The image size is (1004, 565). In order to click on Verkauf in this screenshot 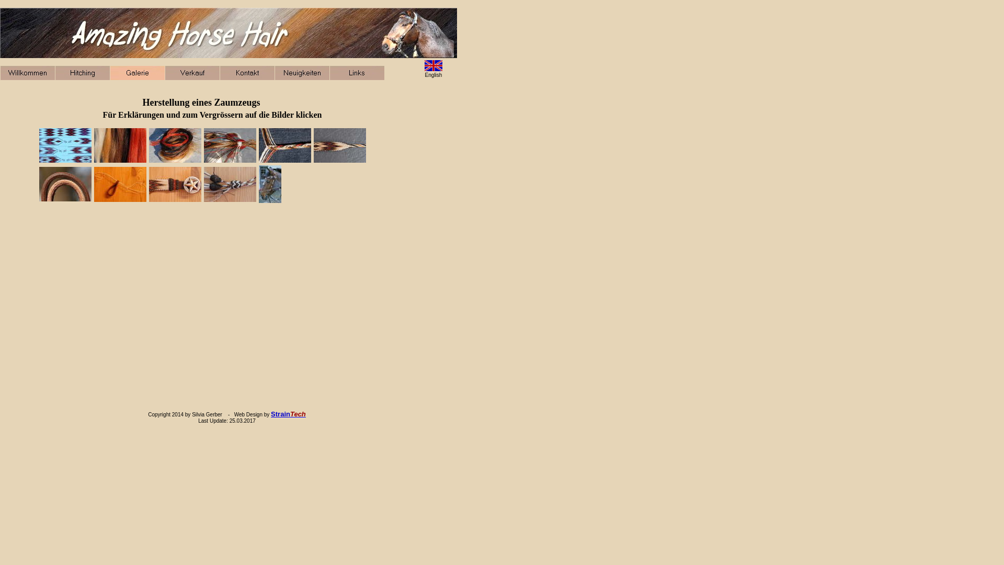, I will do `click(192, 73)`.